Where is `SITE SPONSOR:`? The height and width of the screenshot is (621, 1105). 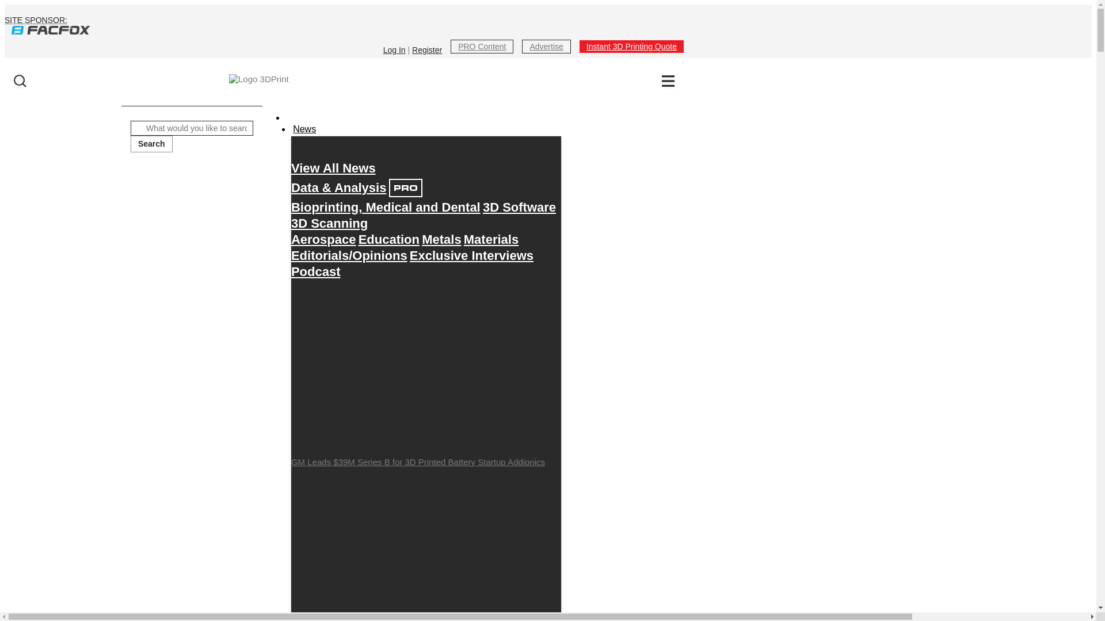
SITE SPONSOR: is located at coordinates (344, 25).